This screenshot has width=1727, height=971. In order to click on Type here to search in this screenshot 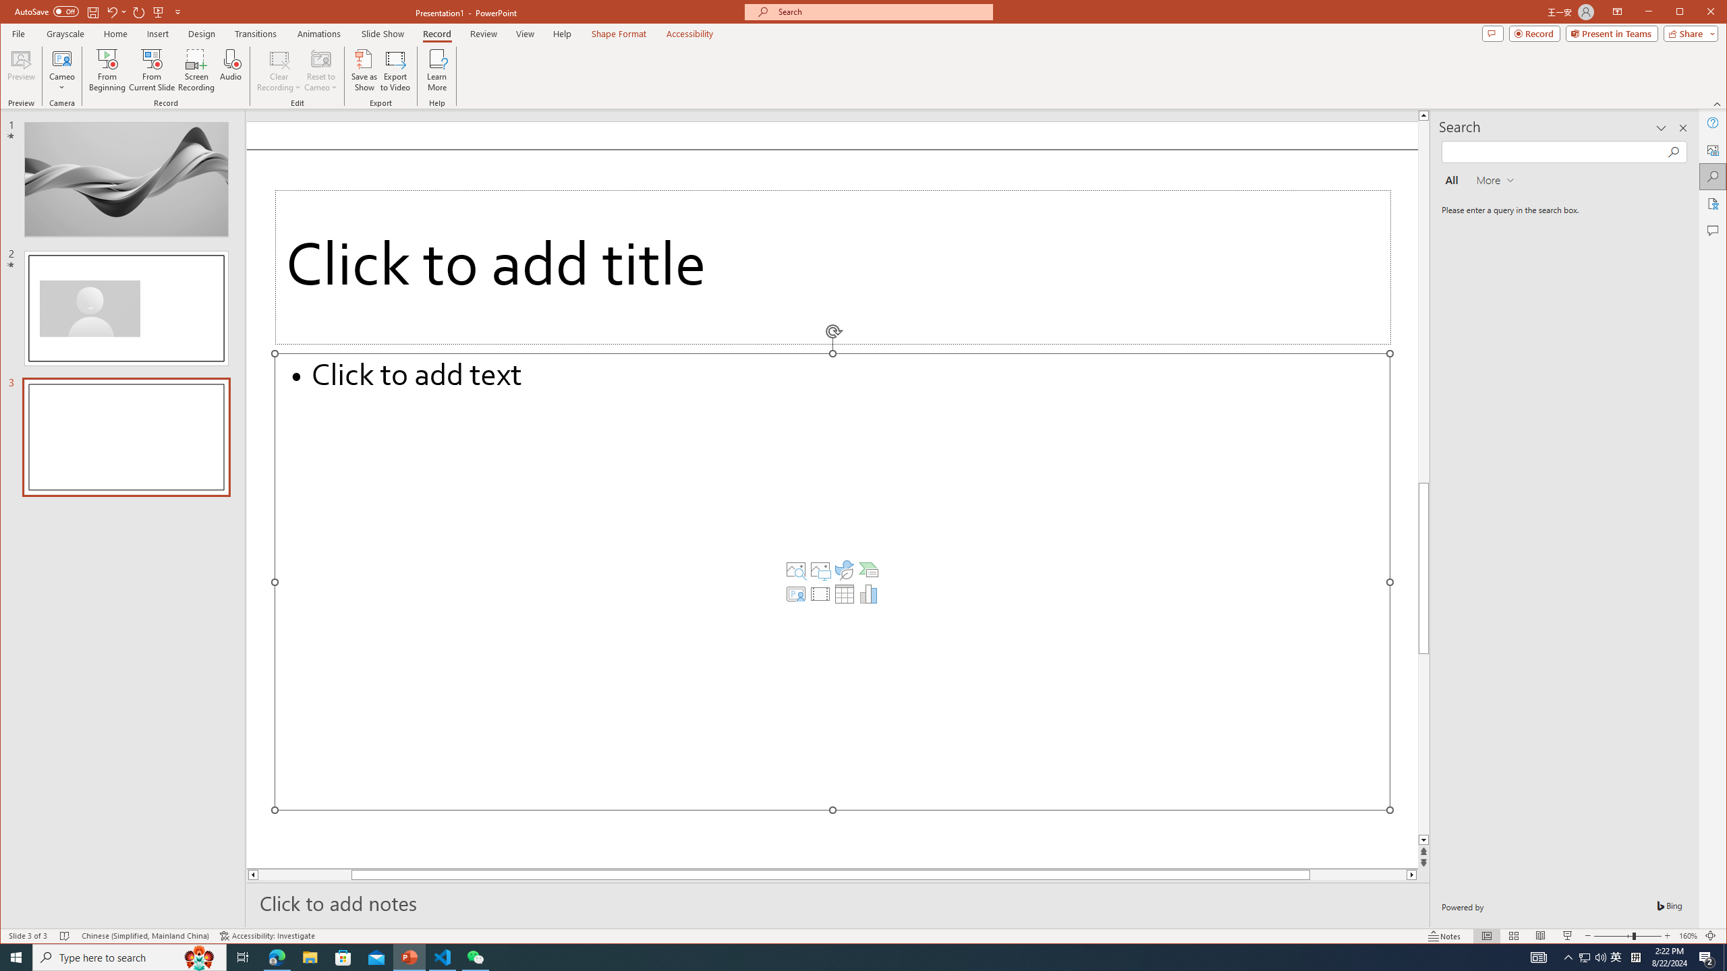, I will do `click(1616, 958)`.